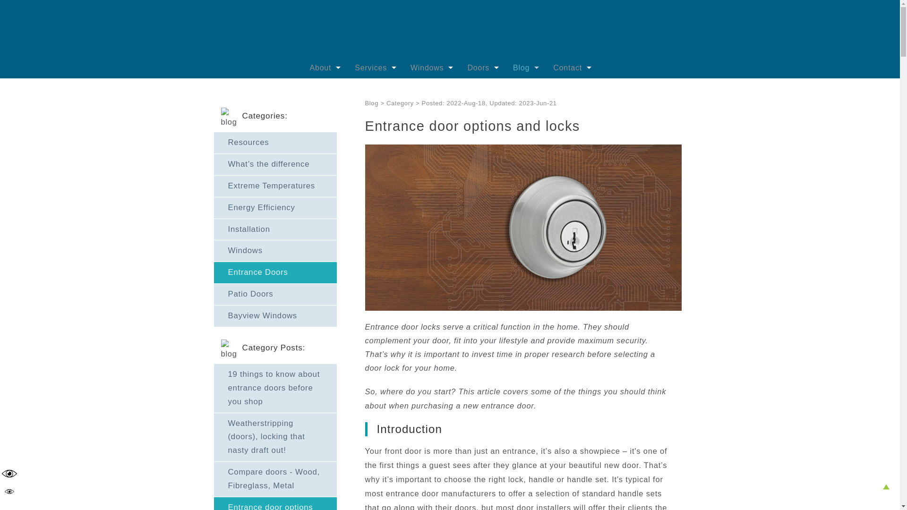 This screenshot has height=510, width=907. Describe the element at coordinates (565, 263) in the screenshot. I see `Bayview Windows` at that location.